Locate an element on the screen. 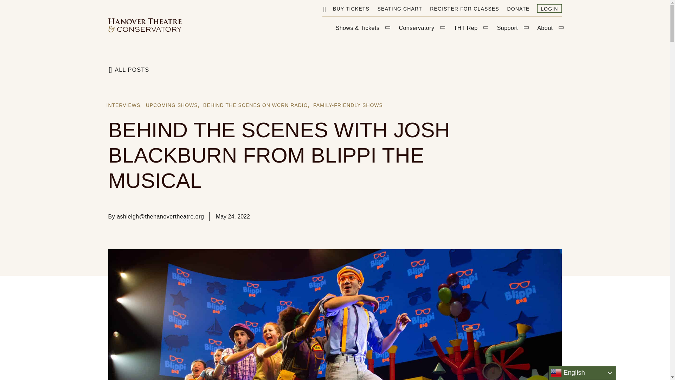 This screenshot has width=675, height=380. Support is located at coordinates (512, 28).